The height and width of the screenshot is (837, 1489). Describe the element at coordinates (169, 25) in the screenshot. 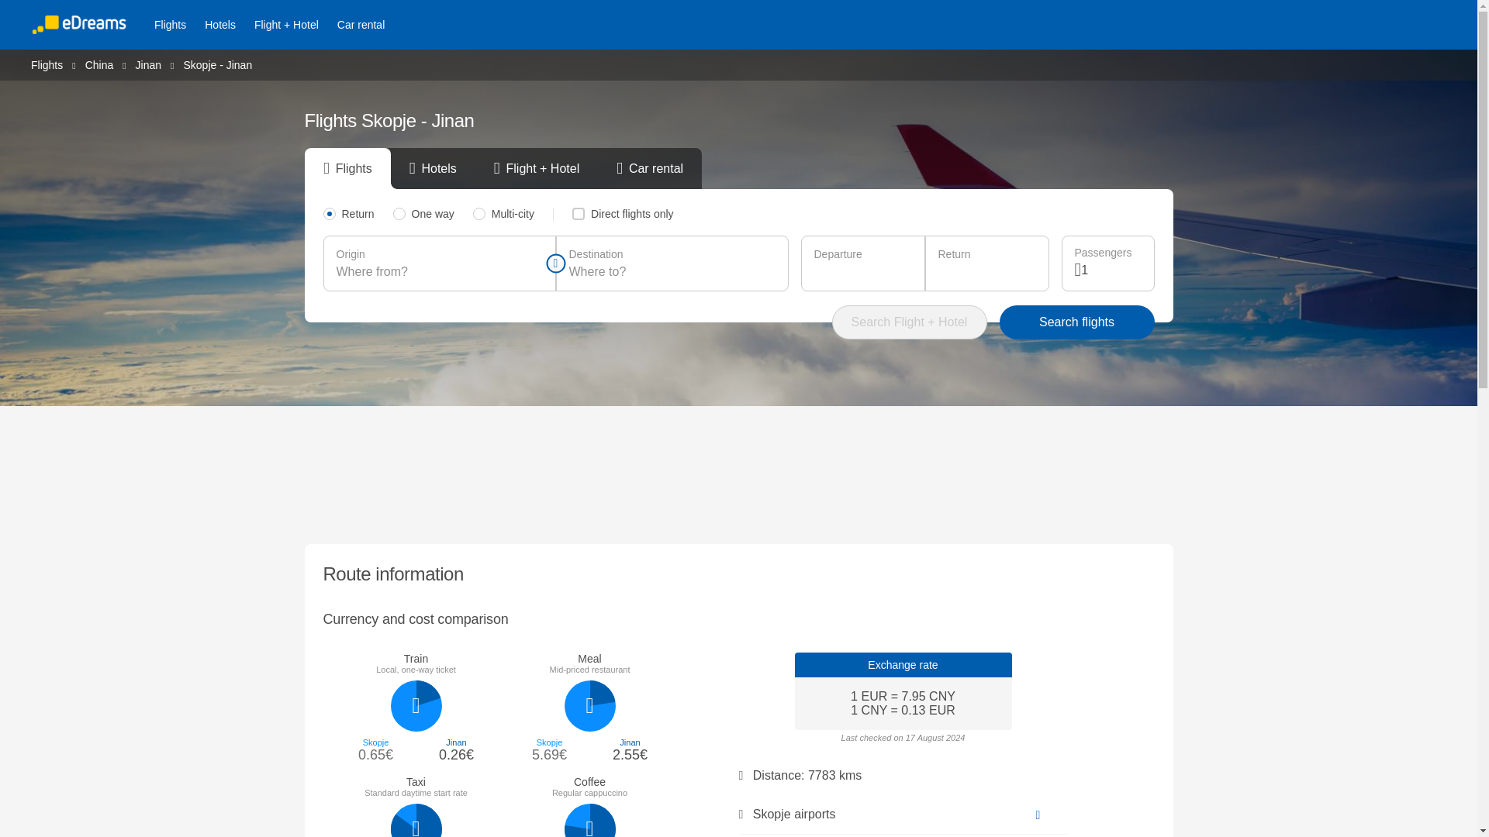

I see `Flights` at that location.